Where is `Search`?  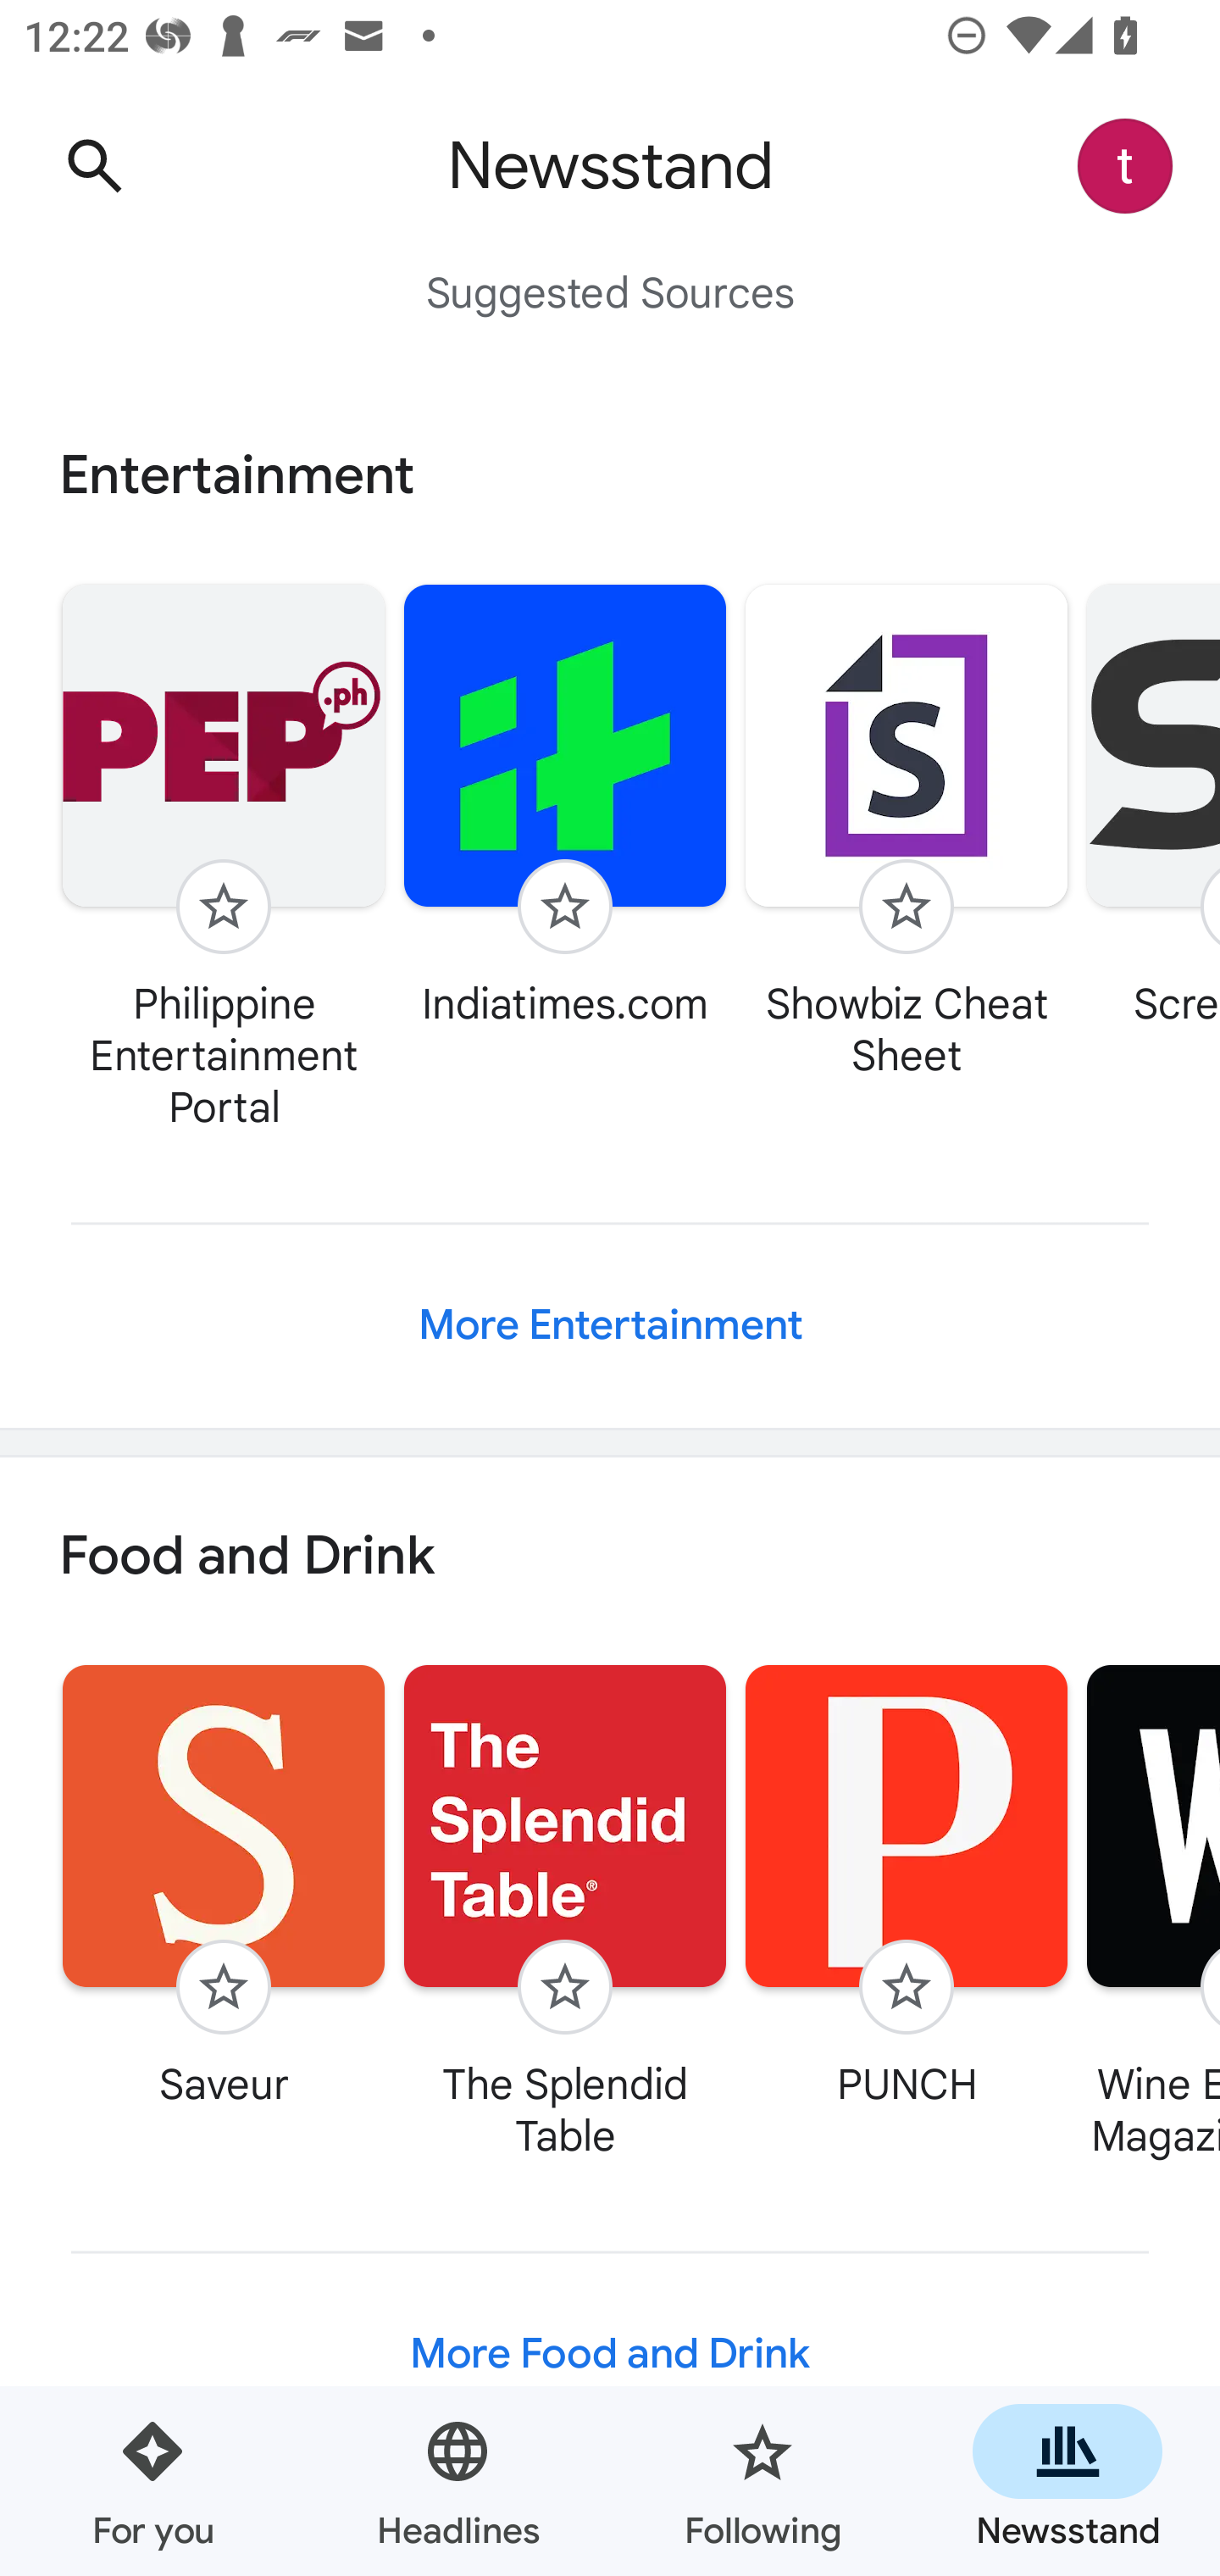
Search is located at coordinates (94, 166).